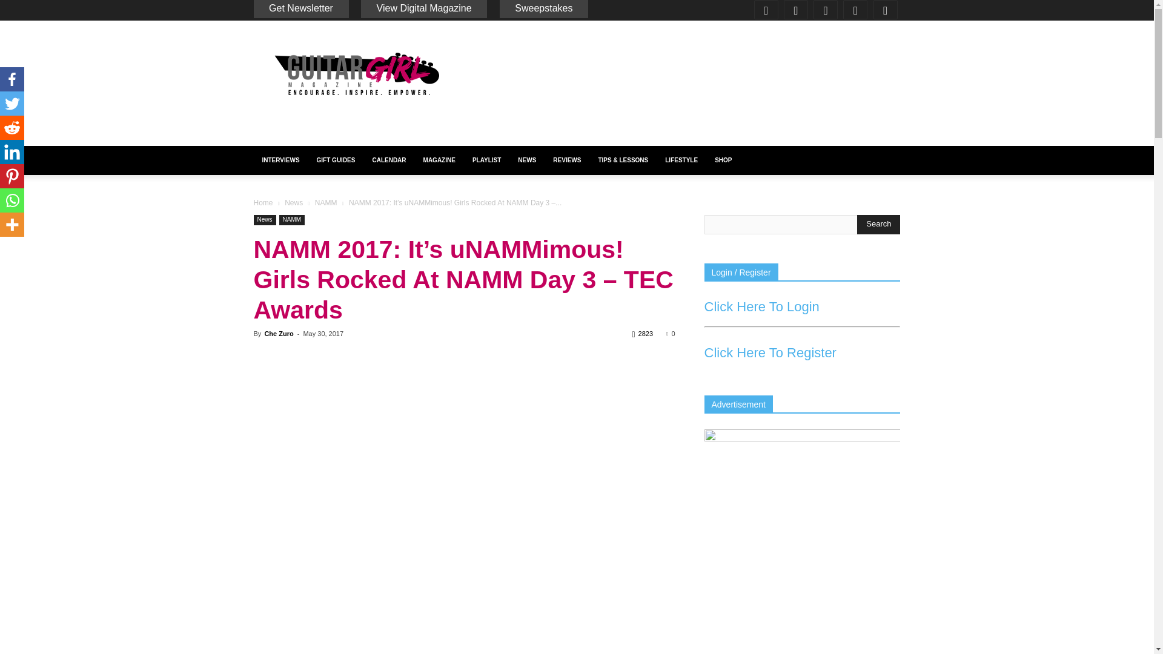  I want to click on Youtube, so click(887, 10).